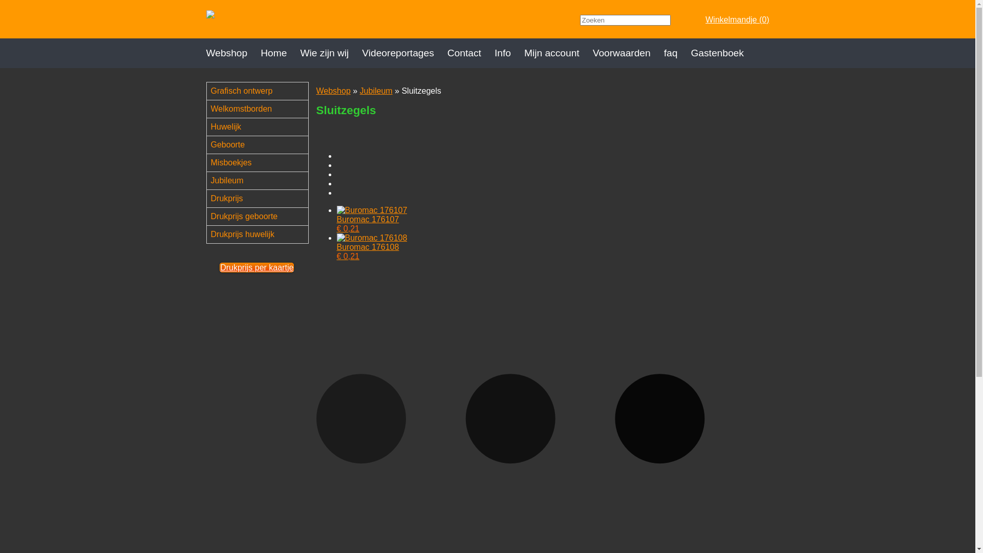 This screenshot has width=983, height=553. What do you see at coordinates (262, 181) in the screenshot?
I see `Jubileum` at bounding box center [262, 181].